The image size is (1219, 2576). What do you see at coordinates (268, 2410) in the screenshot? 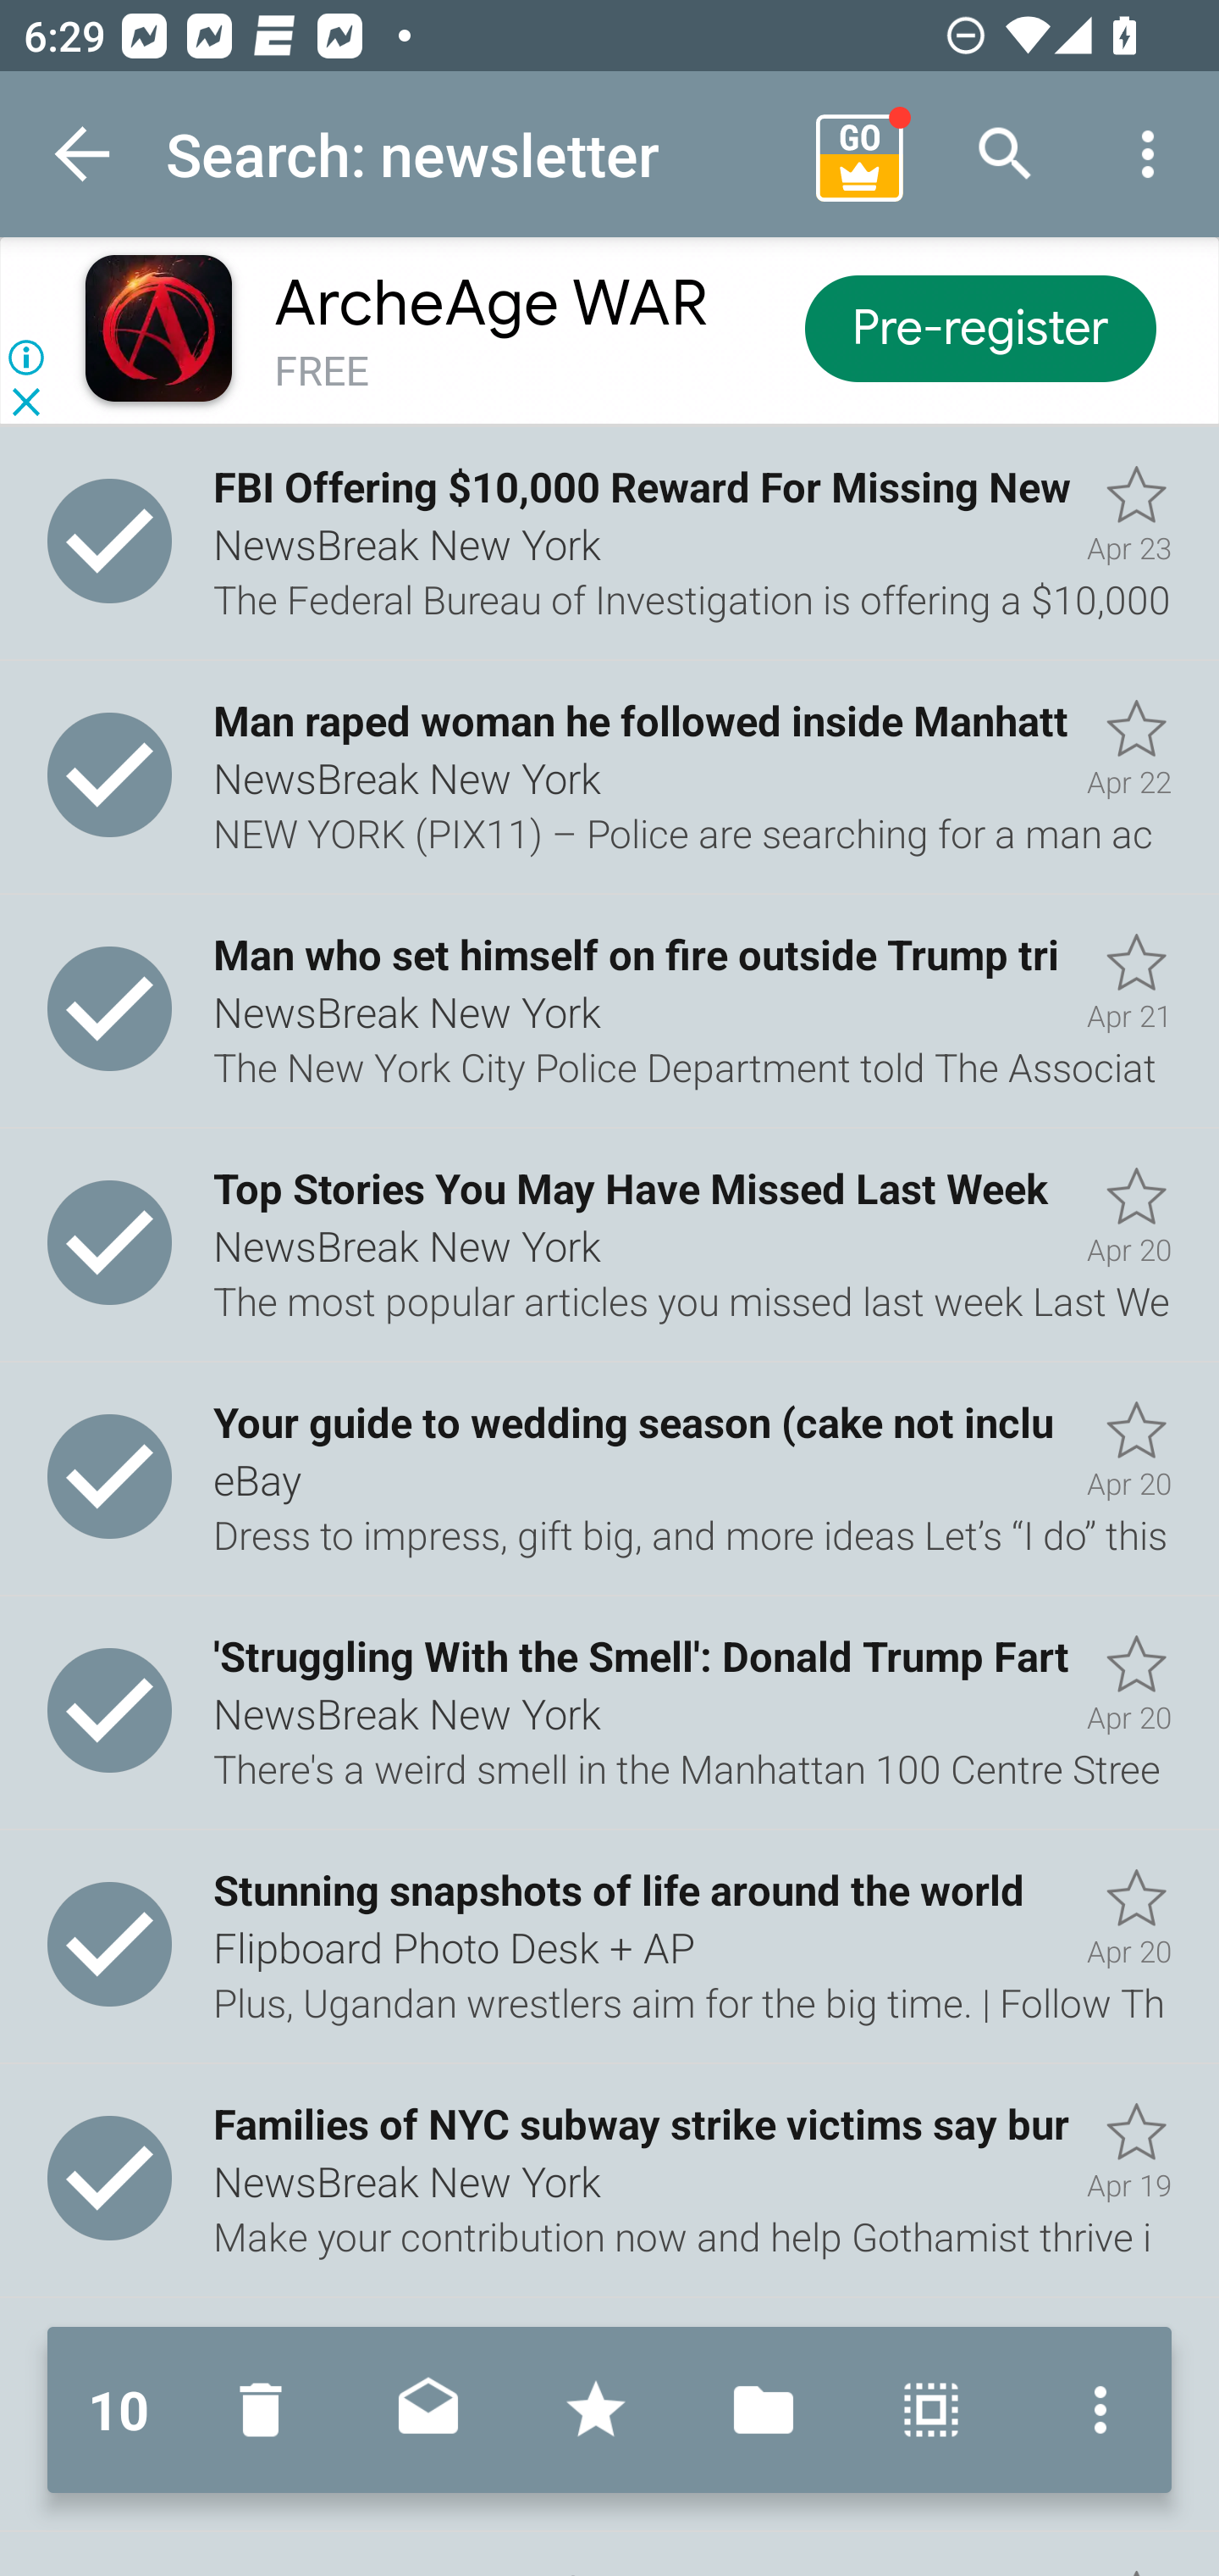
I see `Move to Deleted` at bounding box center [268, 2410].